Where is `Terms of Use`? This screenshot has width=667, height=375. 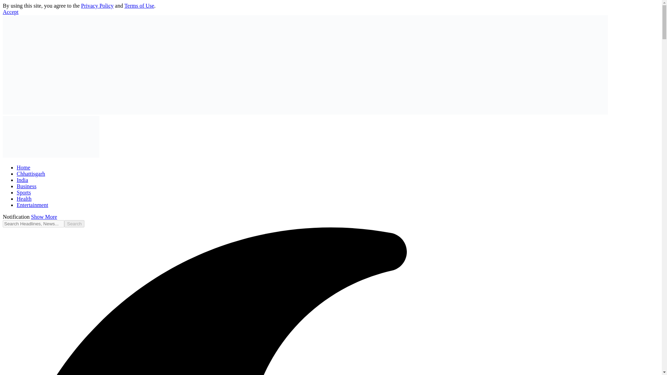
Terms of Use is located at coordinates (139, 6).